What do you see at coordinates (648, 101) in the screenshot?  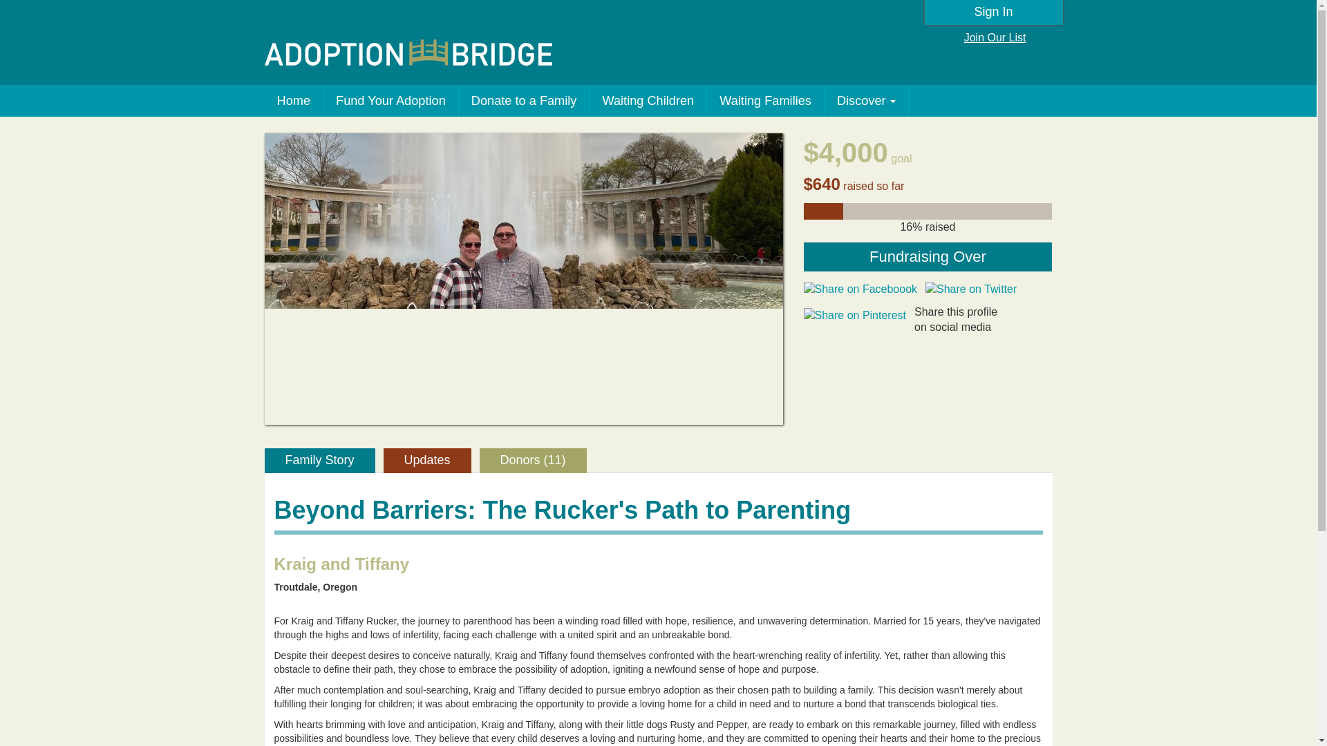 I see `Waiting Children` at bounding box center [648, 101].